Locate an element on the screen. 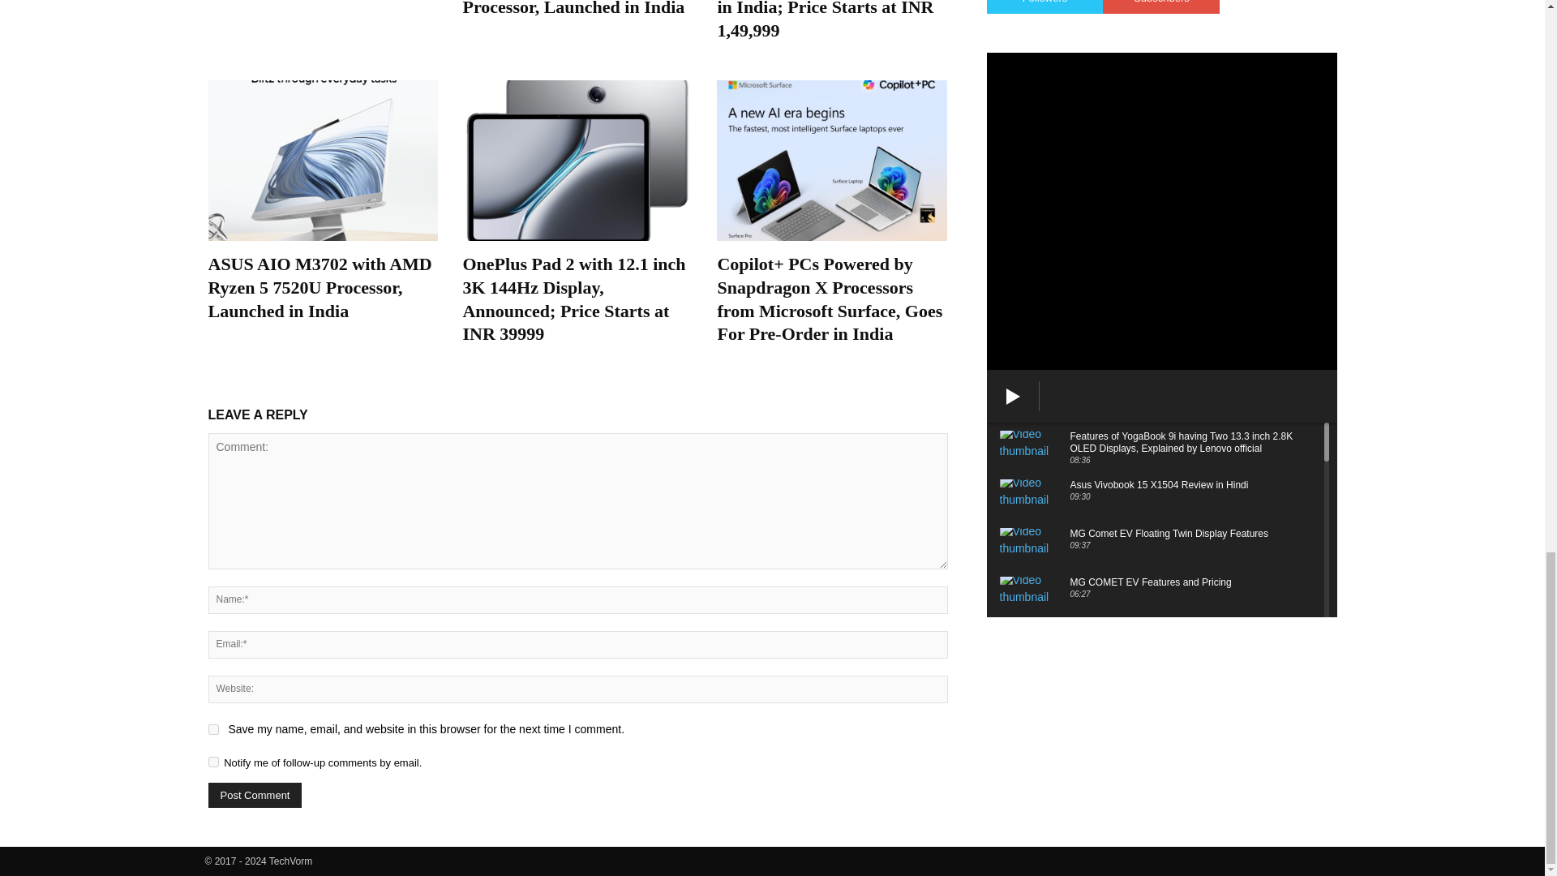  subscribe is located at coordinates (212, 762).